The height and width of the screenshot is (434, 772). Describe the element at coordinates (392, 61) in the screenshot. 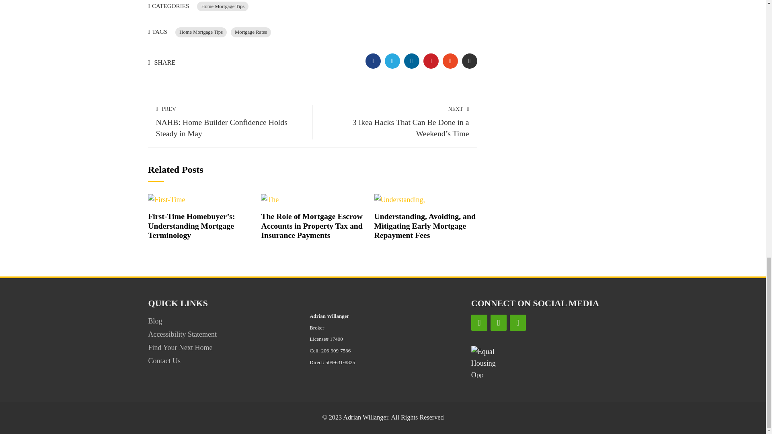

I see `TWITTER` at that location.